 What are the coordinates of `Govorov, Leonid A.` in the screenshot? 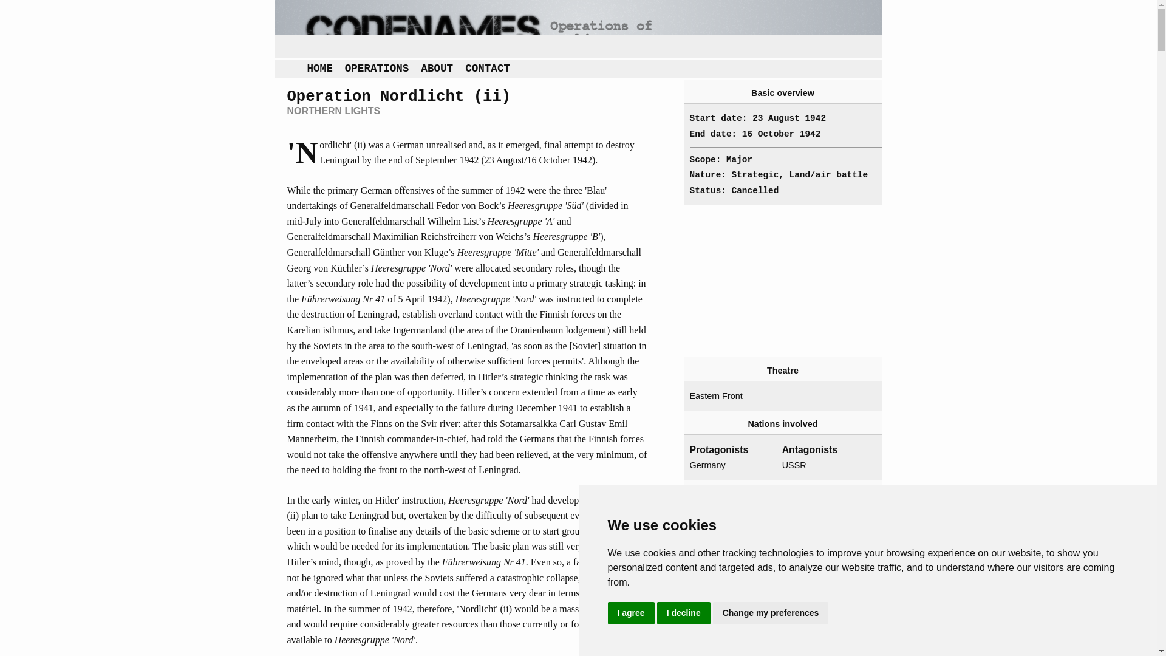 It's located at (823, 535).